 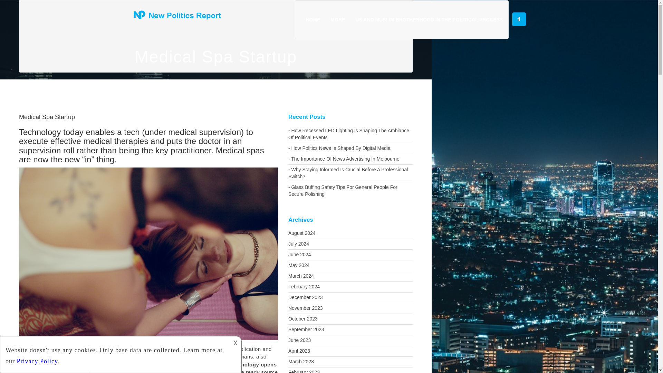 What do you see at coordinates (115, 354) in the screenshot?
I see `description` at bounding box center [115, 354].